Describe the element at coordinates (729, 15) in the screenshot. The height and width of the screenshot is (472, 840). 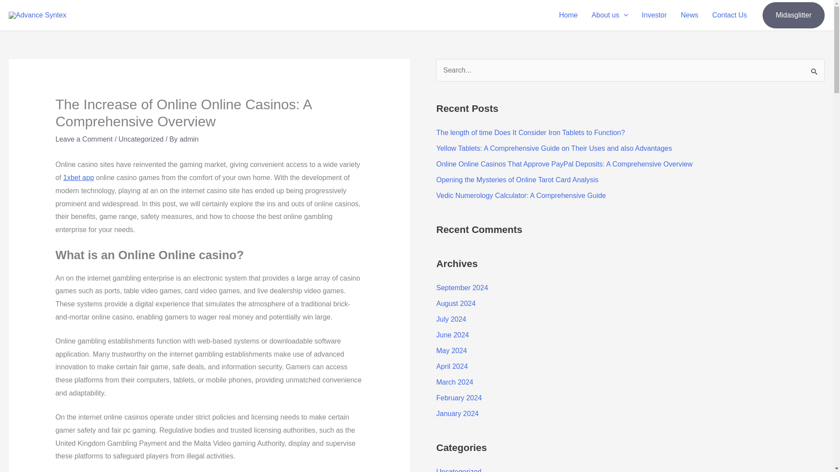
I see `Contact Us` at that location.